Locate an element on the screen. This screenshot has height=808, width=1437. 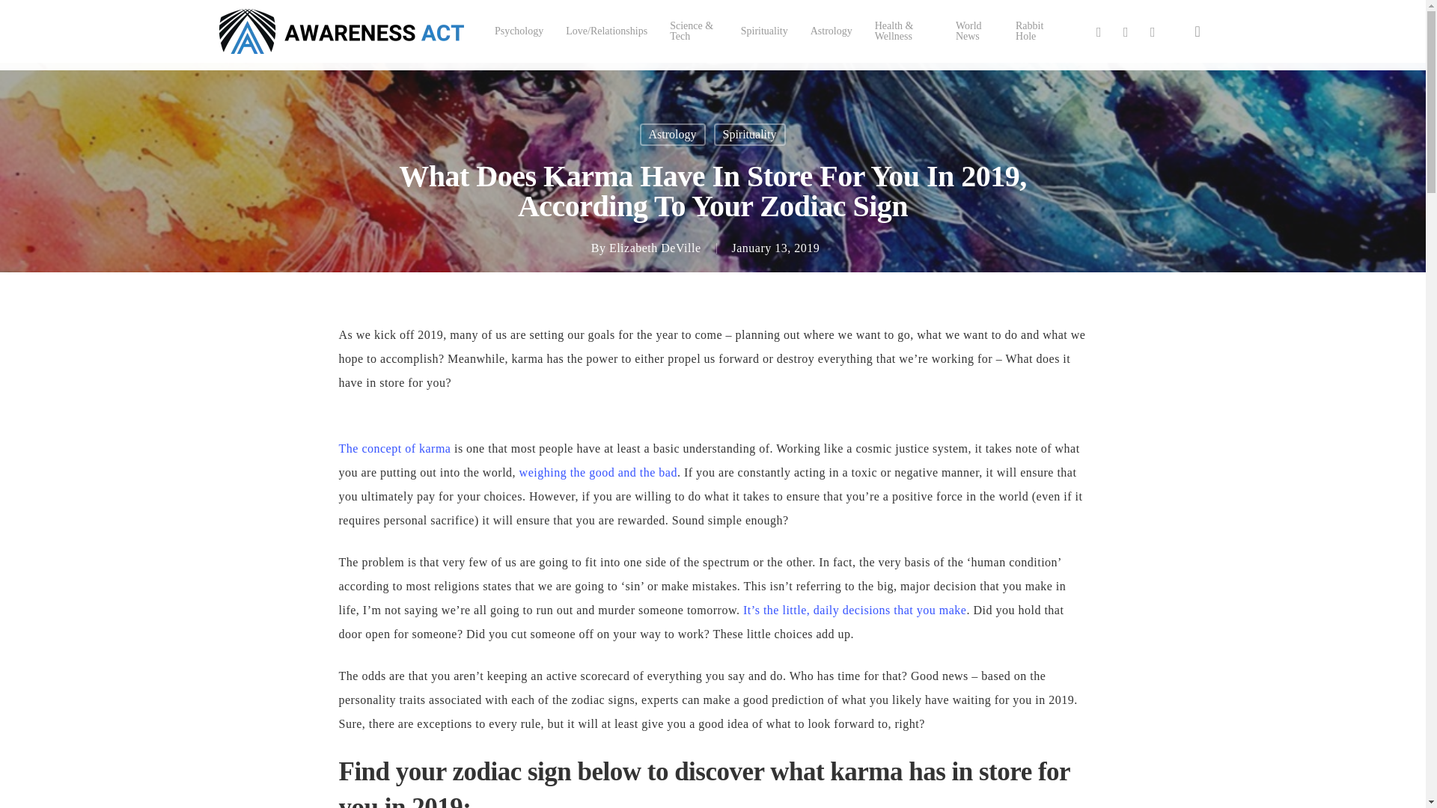
Spirituality is located at coordinates (764, 31).